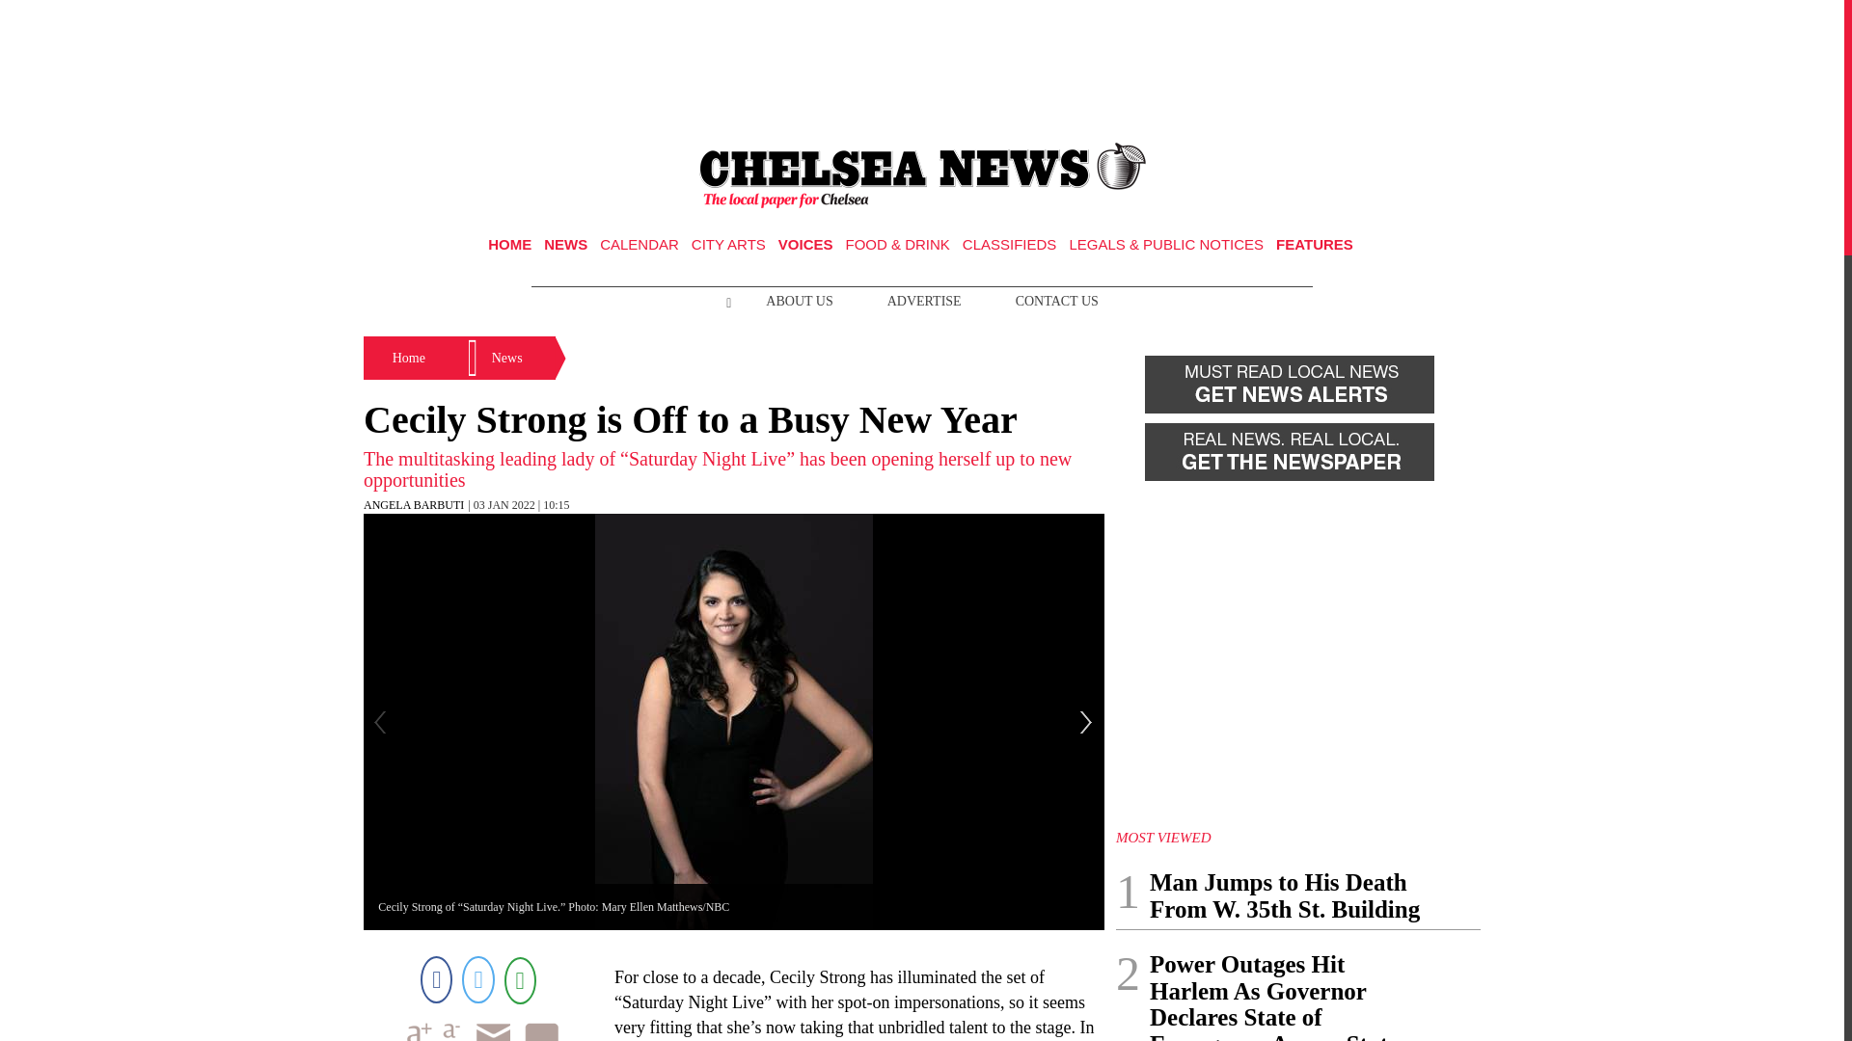  What do you see at coordinates (1057, 301) in the screenshot?
I see `CONTACT US` at bounding box center [1057, 301].